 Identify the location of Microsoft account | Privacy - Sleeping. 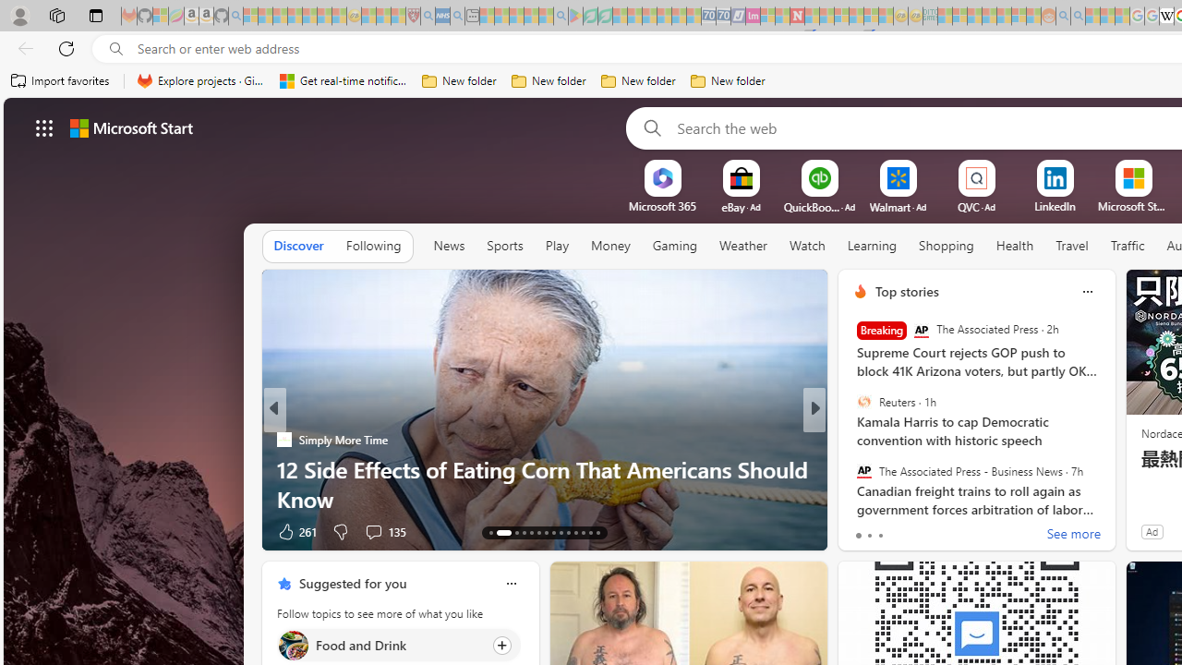
(959, 17).